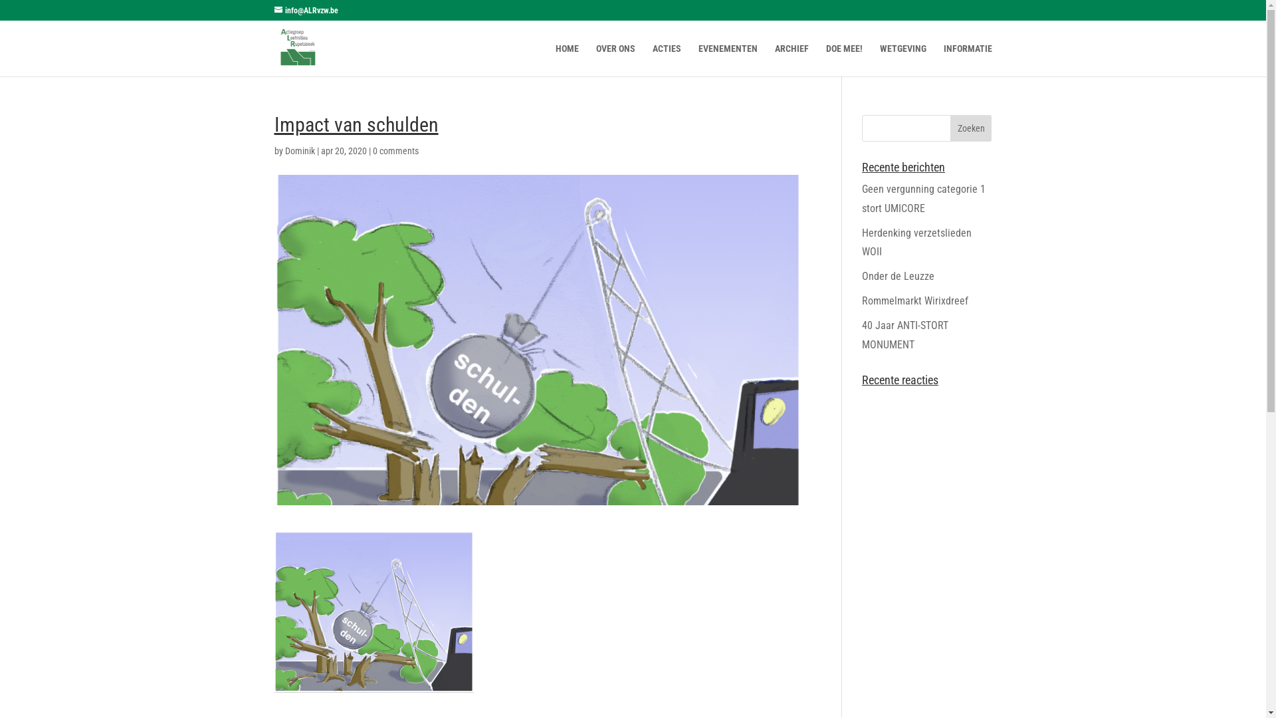  Describe the element at coordinates (615, 60) in the screenshot. I see `OVER ONS` at that location.